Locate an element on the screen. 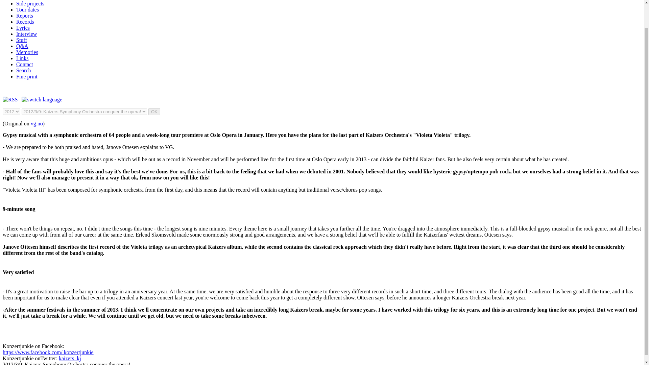 The image size is (649, 365). Fine print is located at coordinates (27, 76).